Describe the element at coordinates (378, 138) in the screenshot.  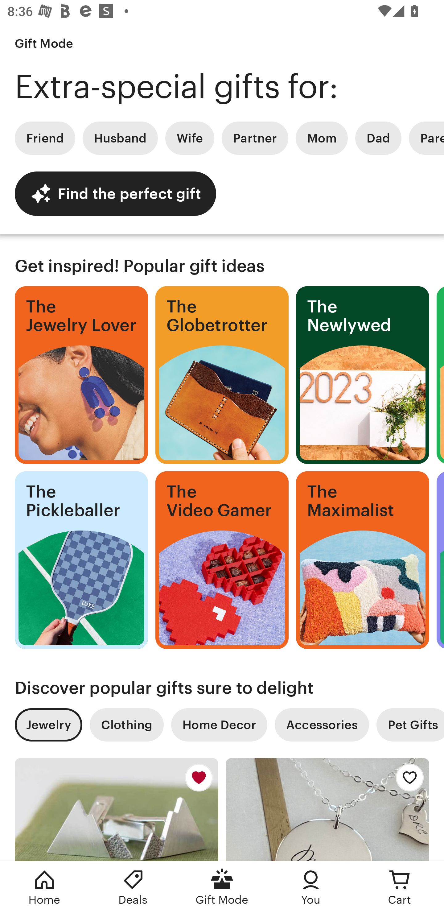
I see `Dad` at that location.